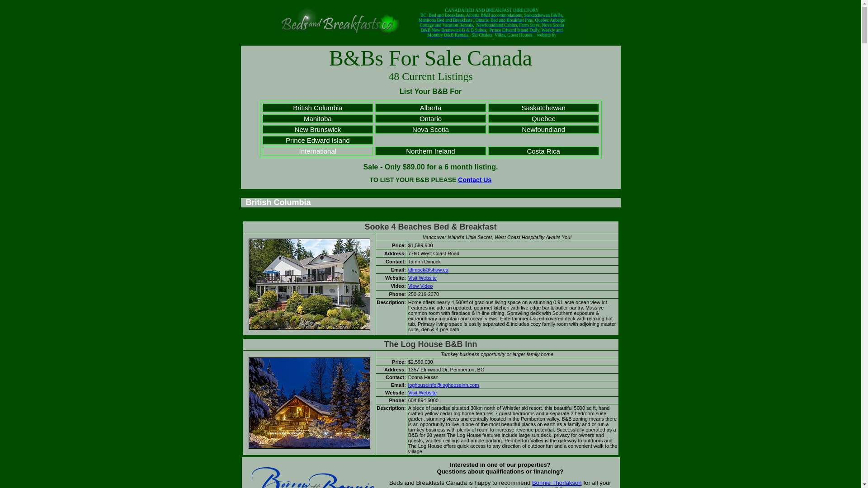 The image size is (868, 488). What do you see at coordinates (318, 118) in the screenshot?
I see `Manitoba` at bounding box center [318, 118].